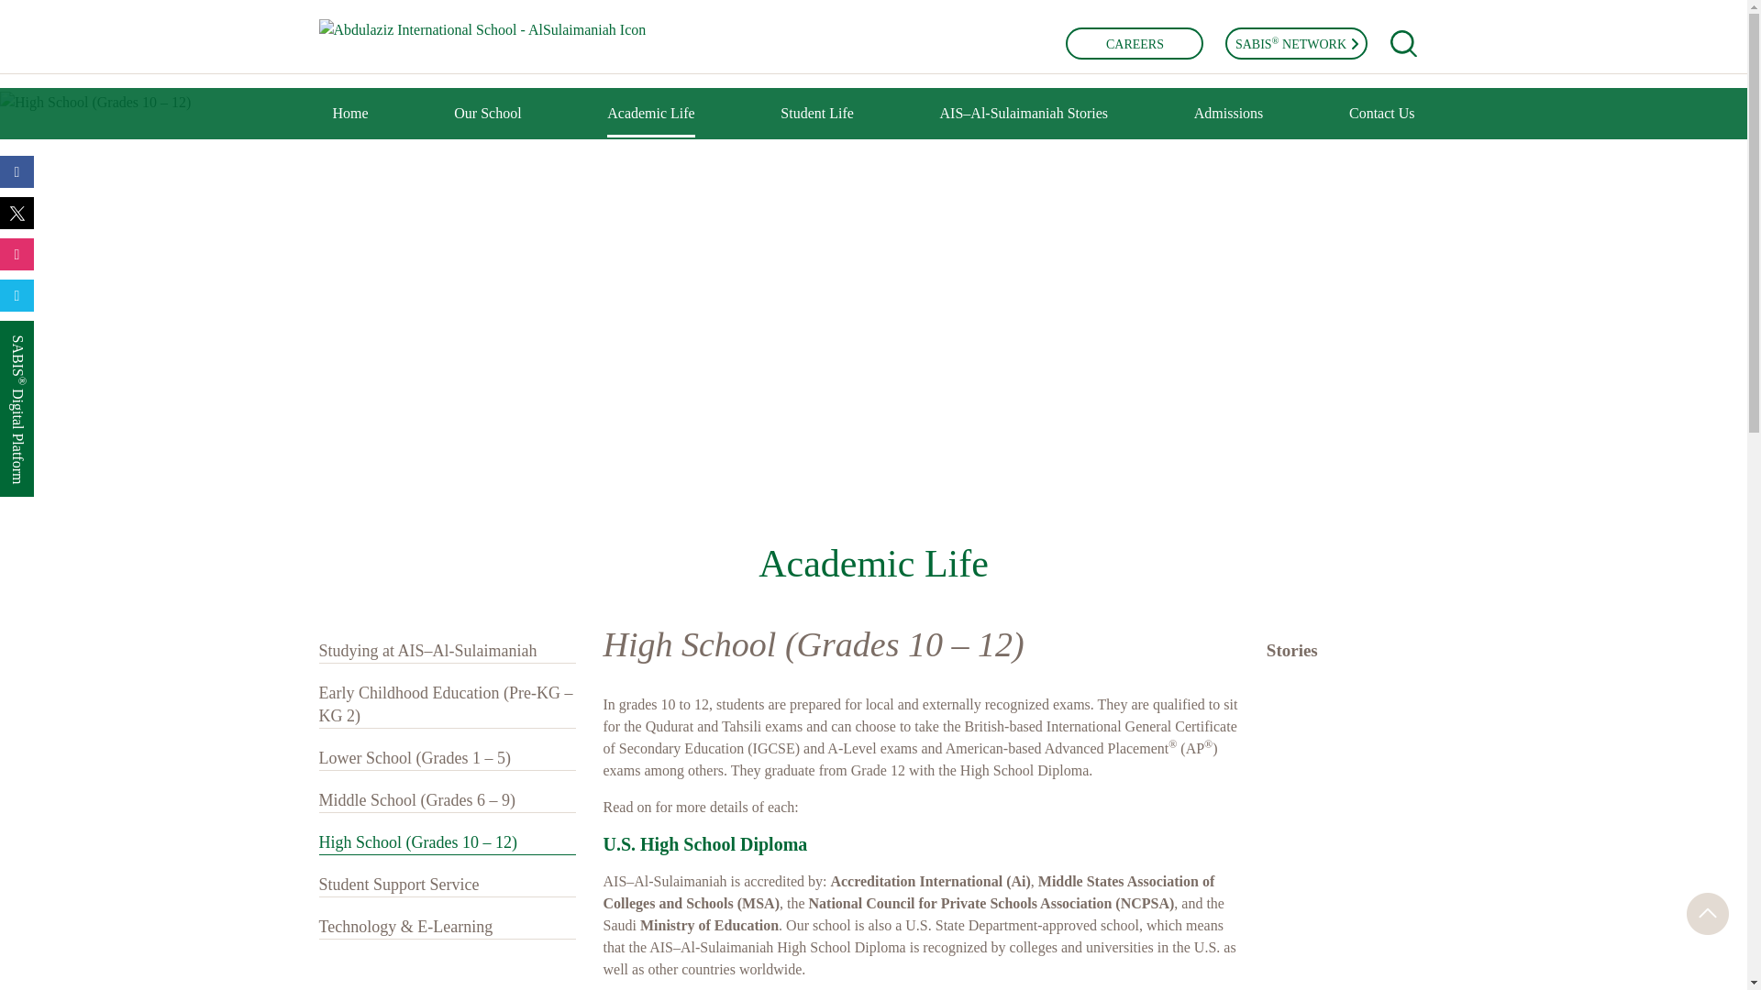 This screenshot has width=1761, height=990. I want to click on Abdulaziz International School - Al-Sulaimaniah, so click(482, 29).